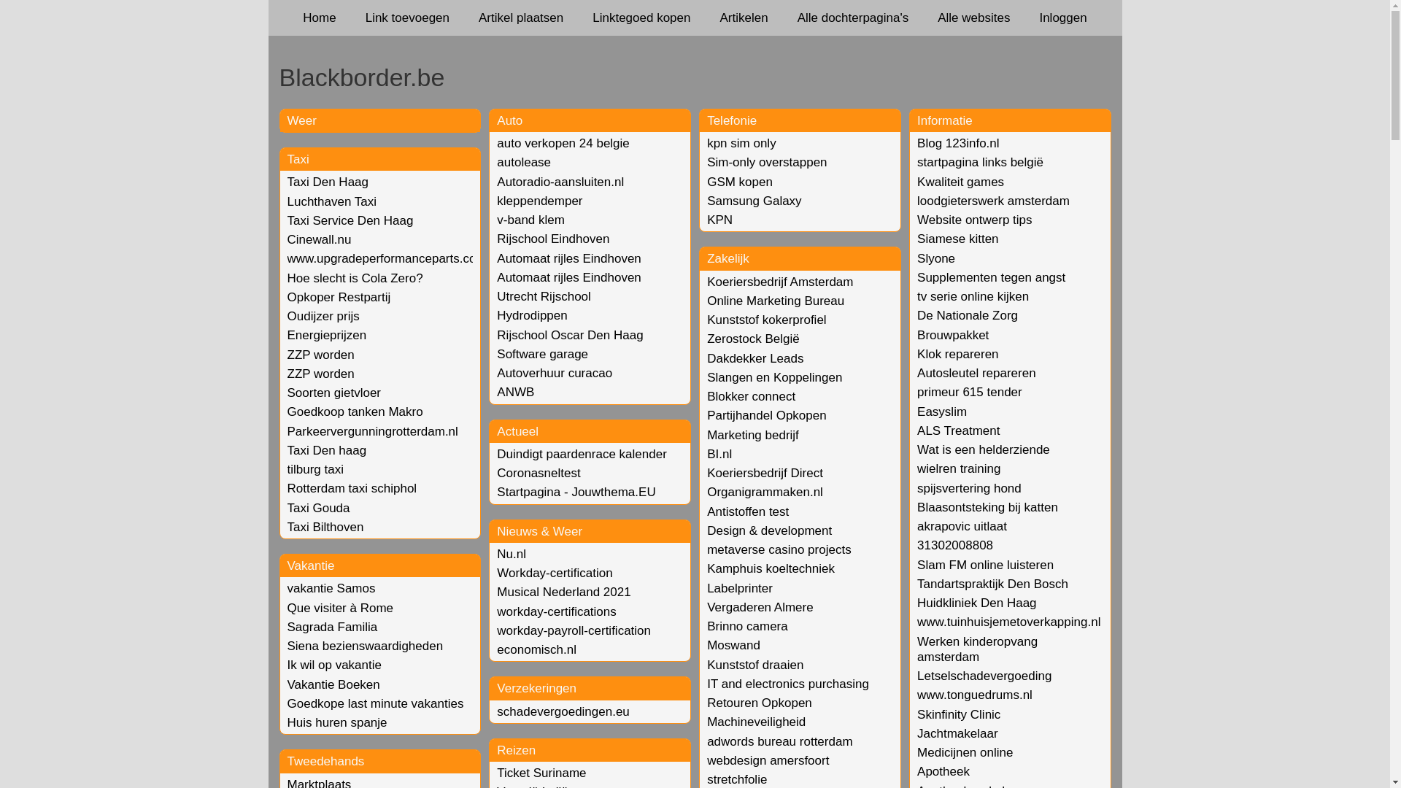 This screenshot has width=1401, height=788. Describe the element at coordinates (326, 762) in the screenshot. I see `Tweedehands` at that location.